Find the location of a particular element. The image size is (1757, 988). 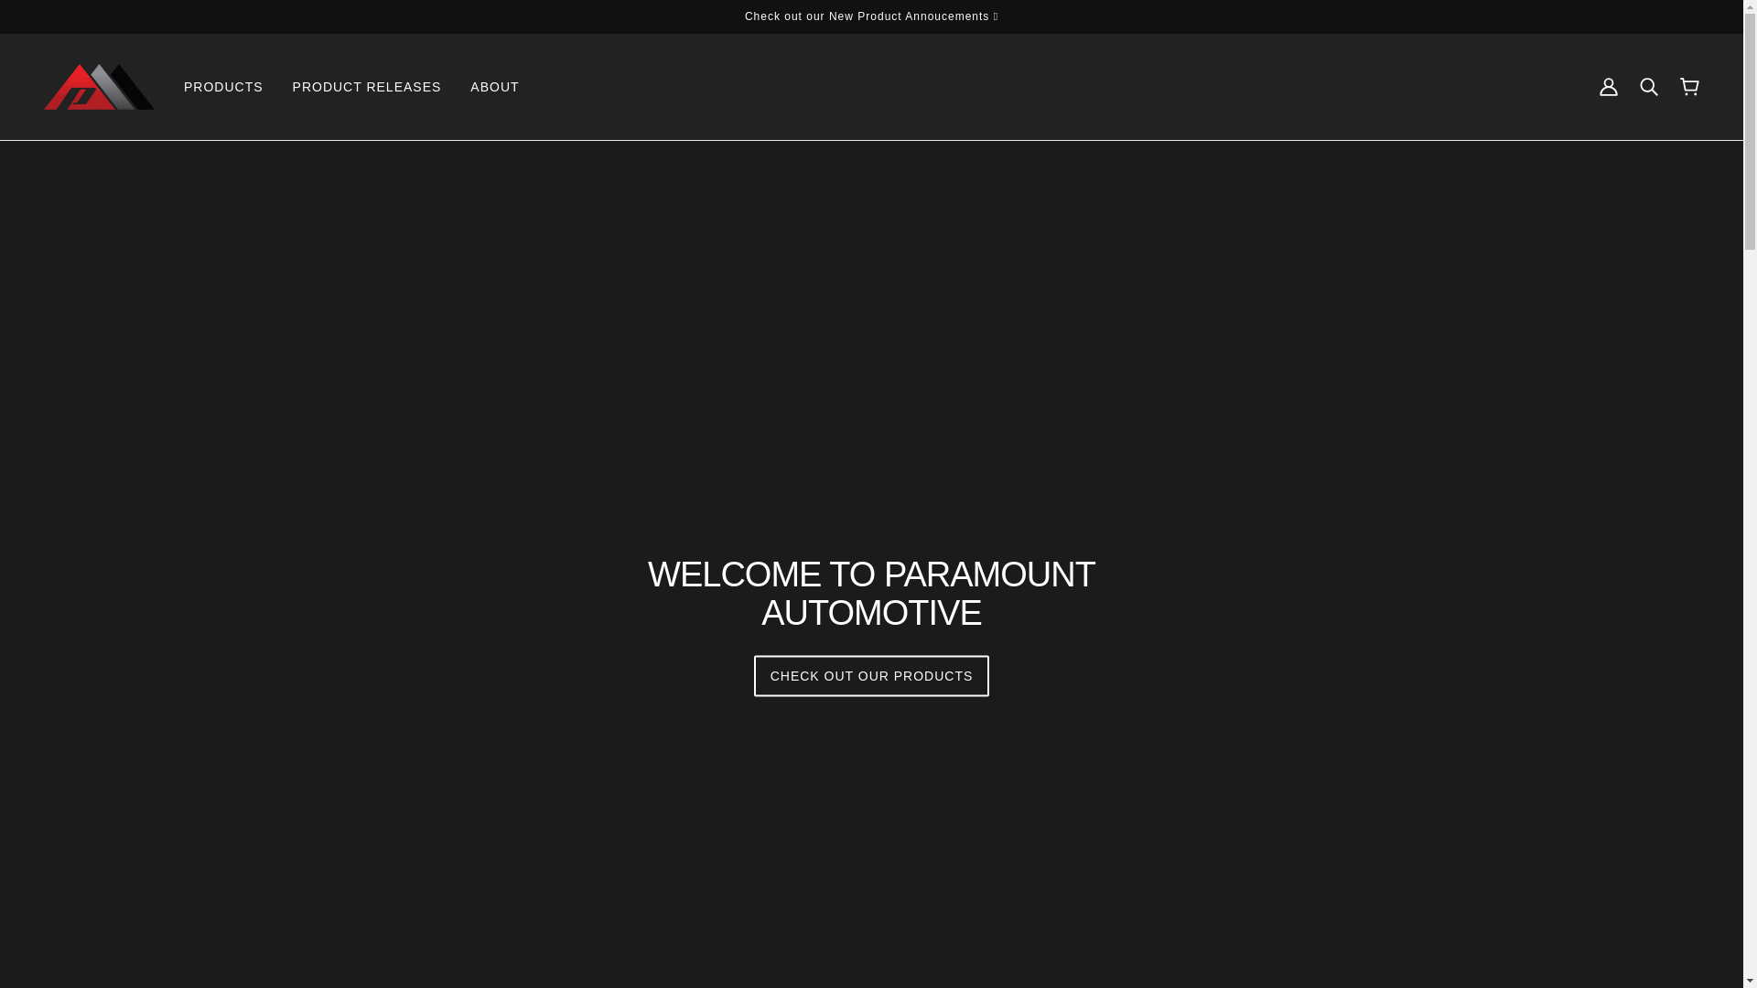

Paramount Automotive is located at coordinates (99, 86).